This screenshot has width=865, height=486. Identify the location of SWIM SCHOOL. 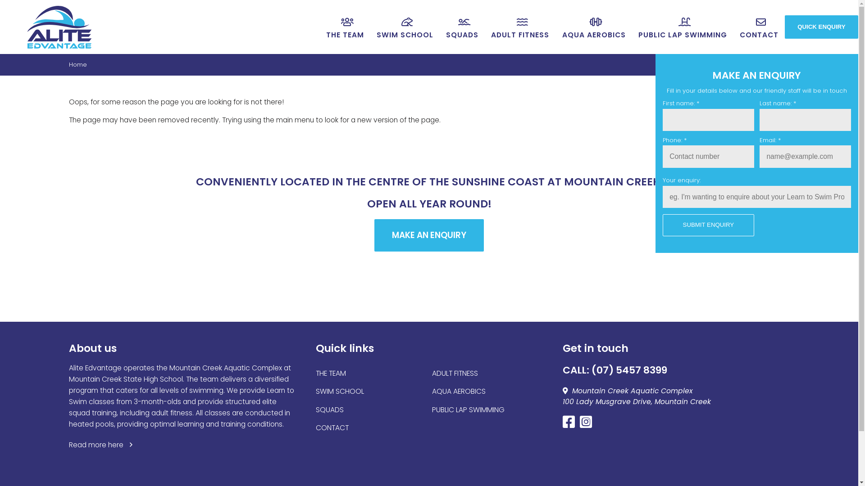
(340, 391).